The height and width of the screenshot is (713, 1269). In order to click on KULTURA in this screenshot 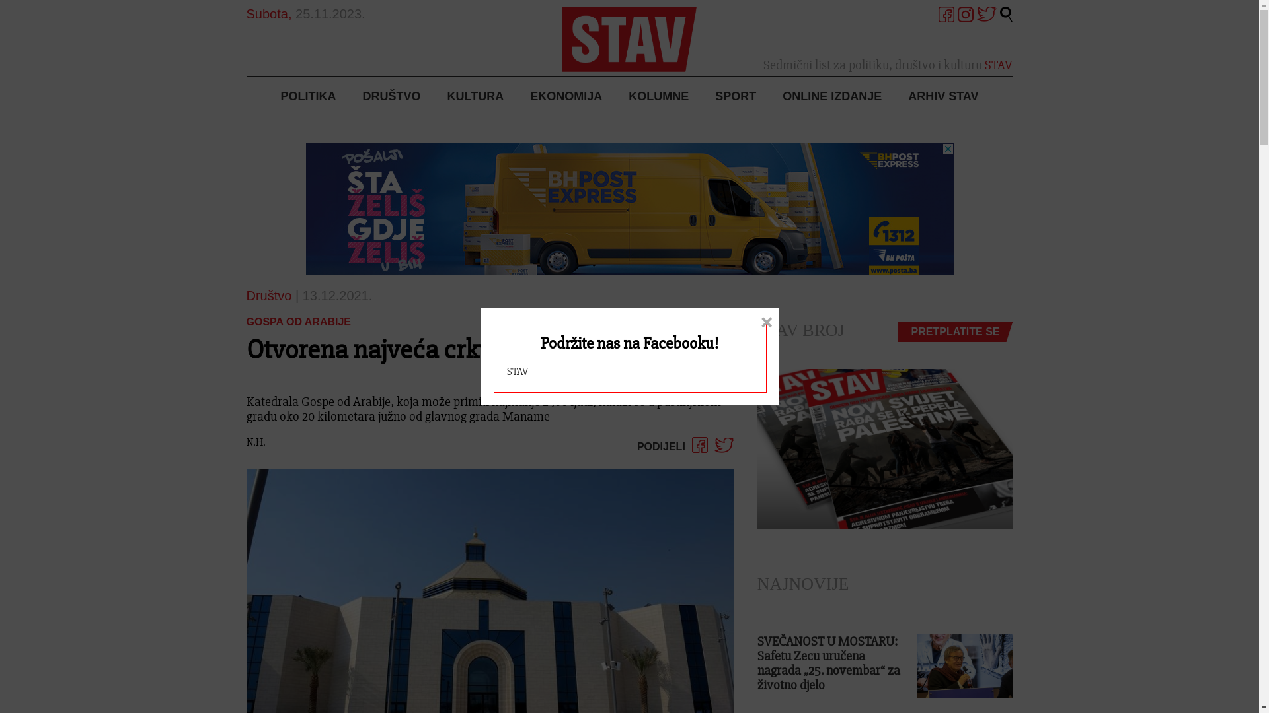, I will do `click(475, 97)`.